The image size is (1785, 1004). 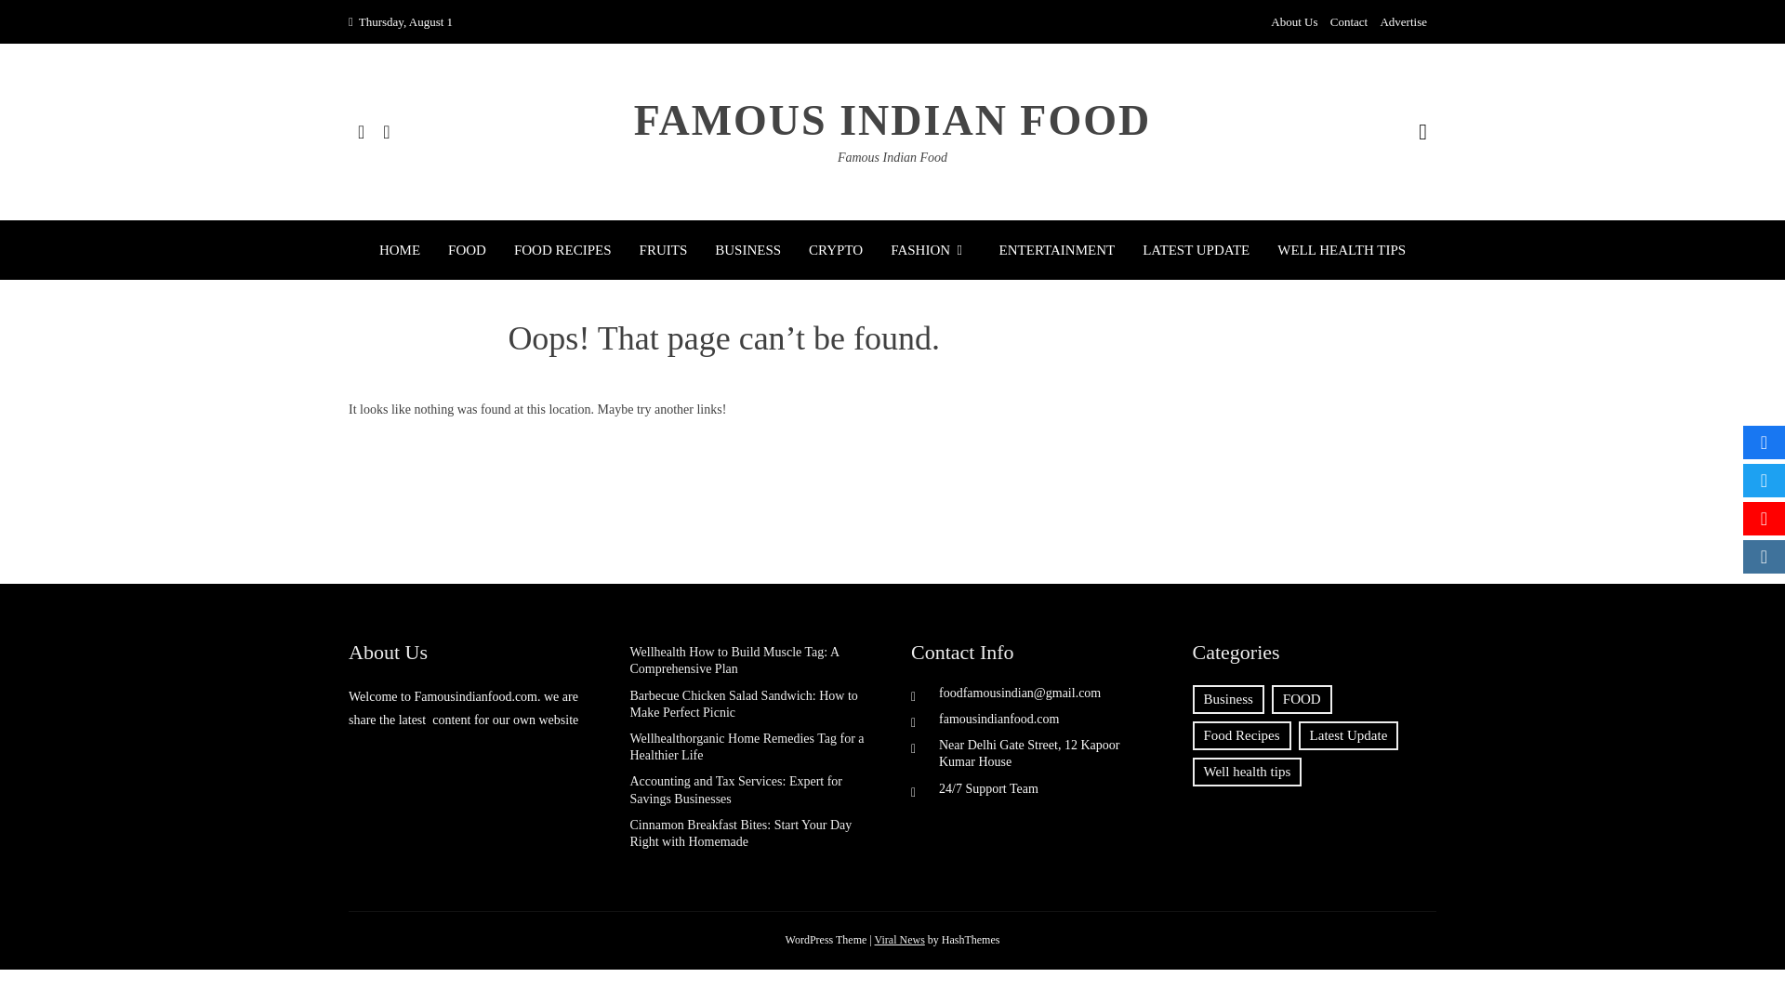 What do you see at coordinates (1058, 249) in the screenshot?
I see `ENTERTAINMENT` at bounding box center [1058, 249].